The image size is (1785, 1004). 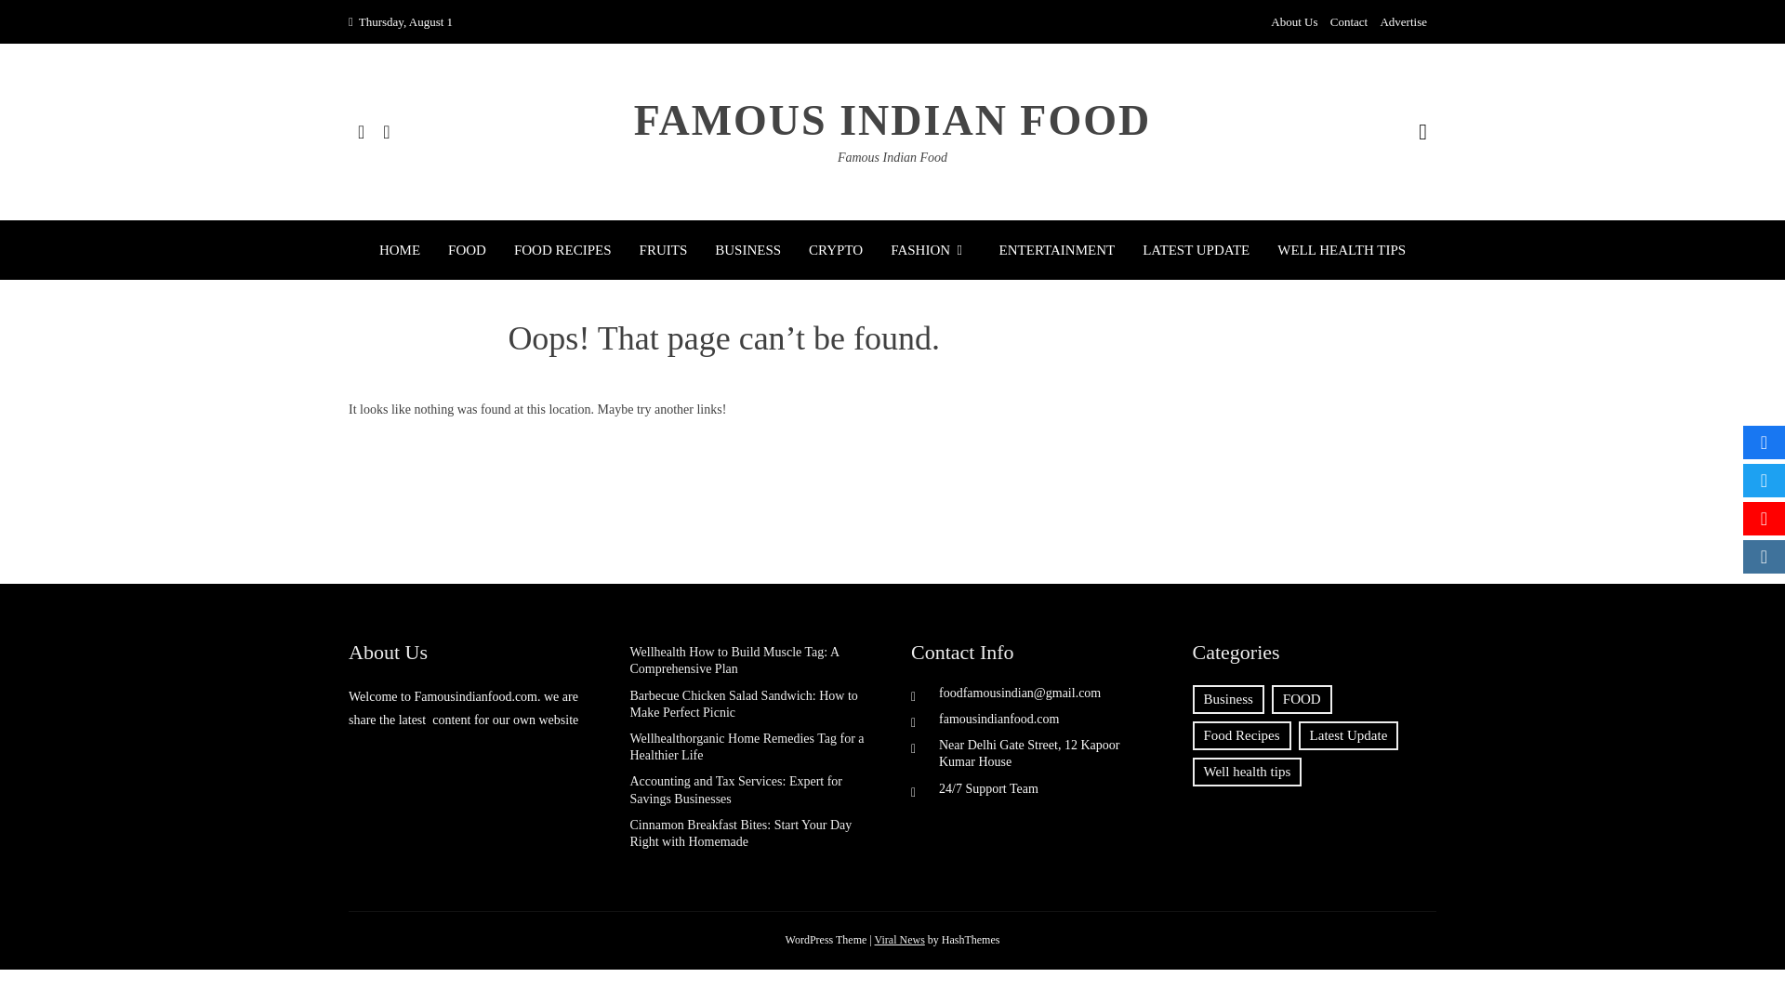 What do you see at coordinates (1058, 249) in the screenshot?
I see `ENTERTAINMENT` at bounding box center [1058, 249].